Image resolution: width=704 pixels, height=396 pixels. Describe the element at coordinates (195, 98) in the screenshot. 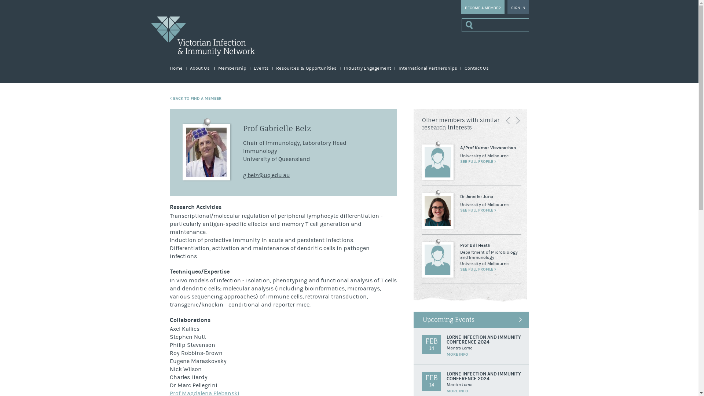

I see `< BACK TO FIND A MEMBER` at that location.